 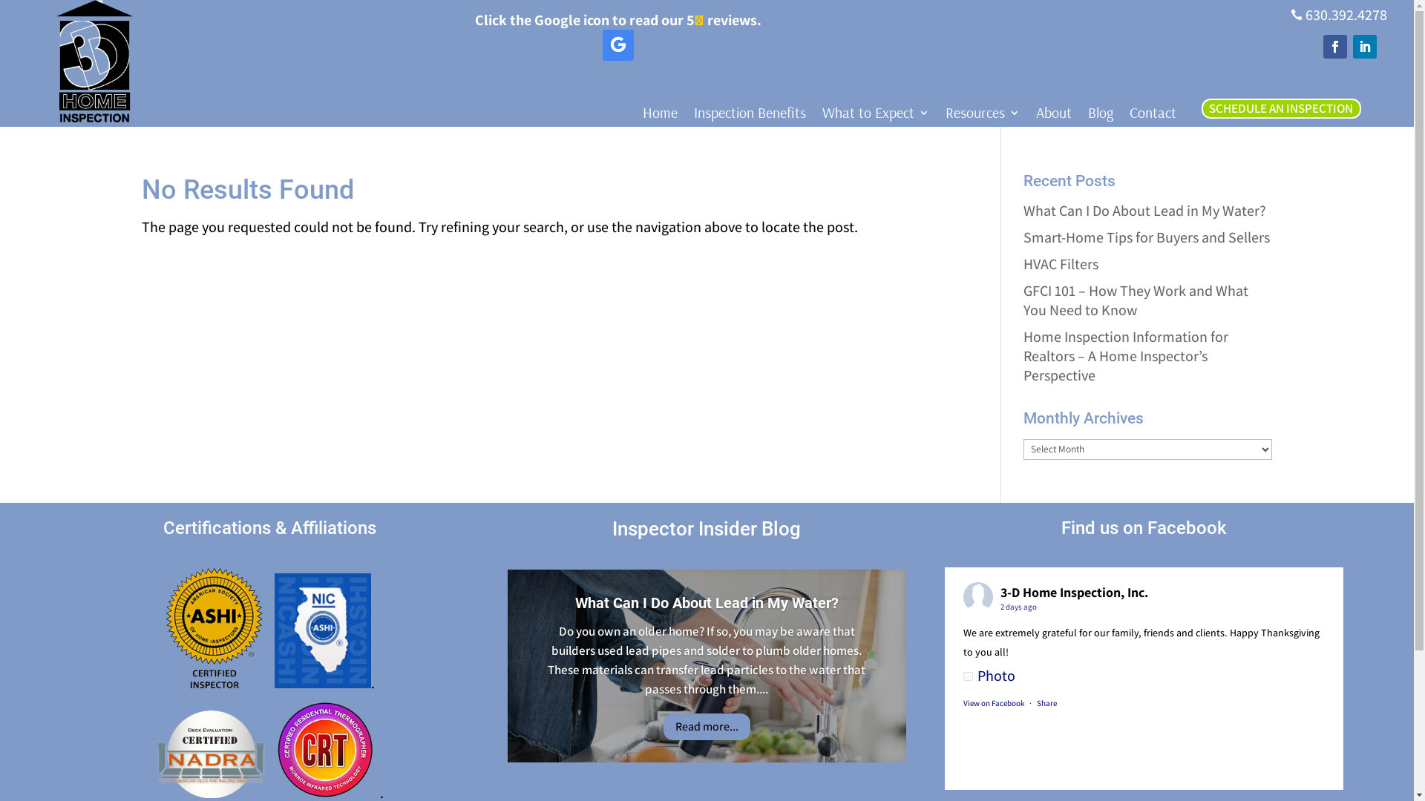 I want to click on test full res, so click(x=94, y=61).